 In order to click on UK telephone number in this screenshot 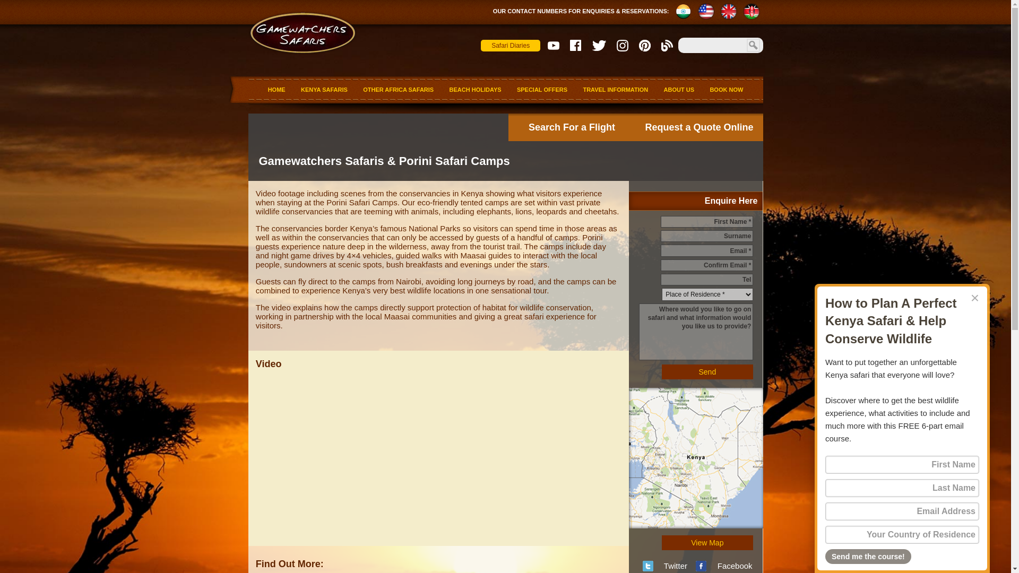, I will do `click(728, 11)`.